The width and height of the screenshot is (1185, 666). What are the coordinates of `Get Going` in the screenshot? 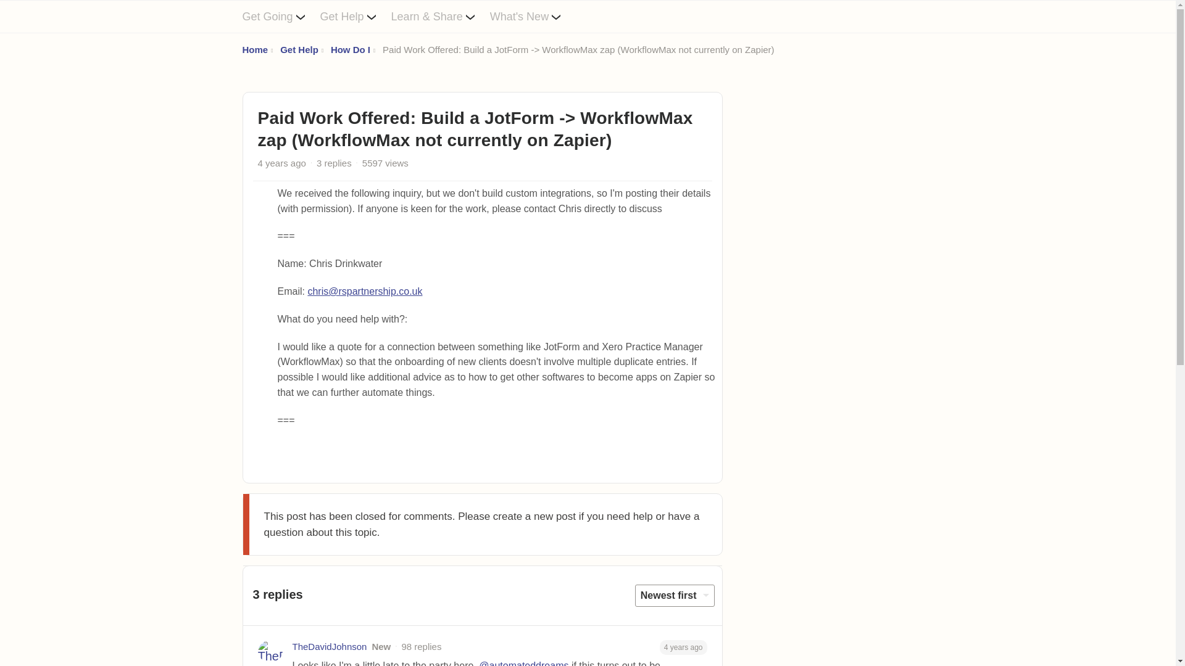 It's located at (280, 16).